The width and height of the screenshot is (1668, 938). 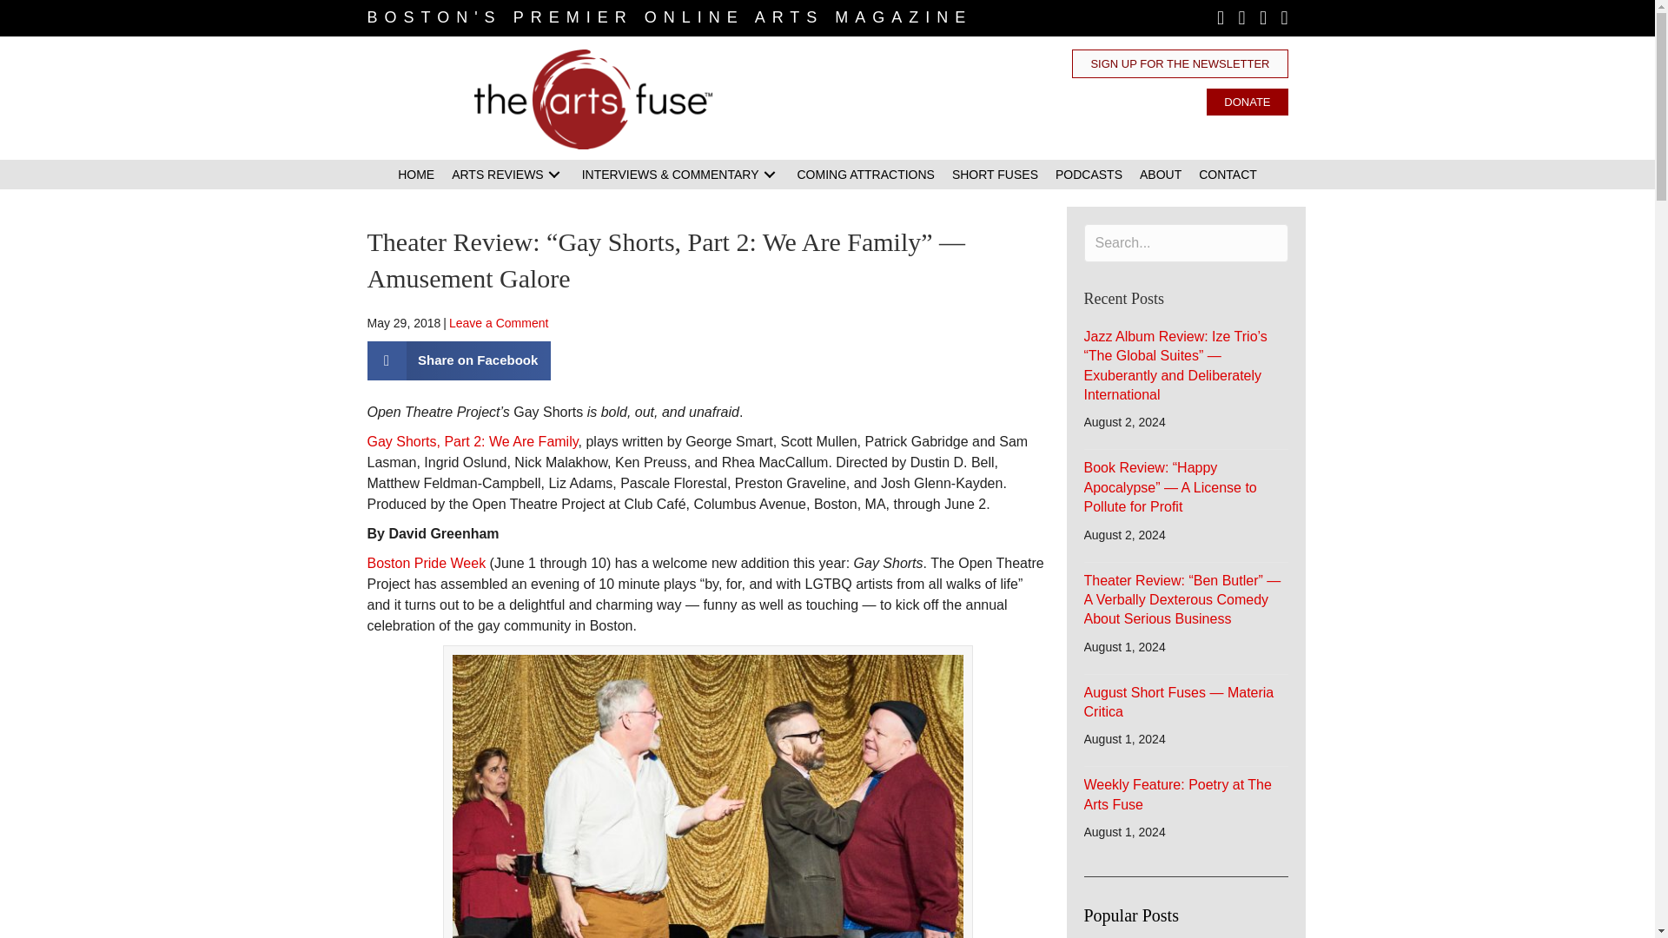 I want to click on Leave a Comment, so click(x=499, y=323).